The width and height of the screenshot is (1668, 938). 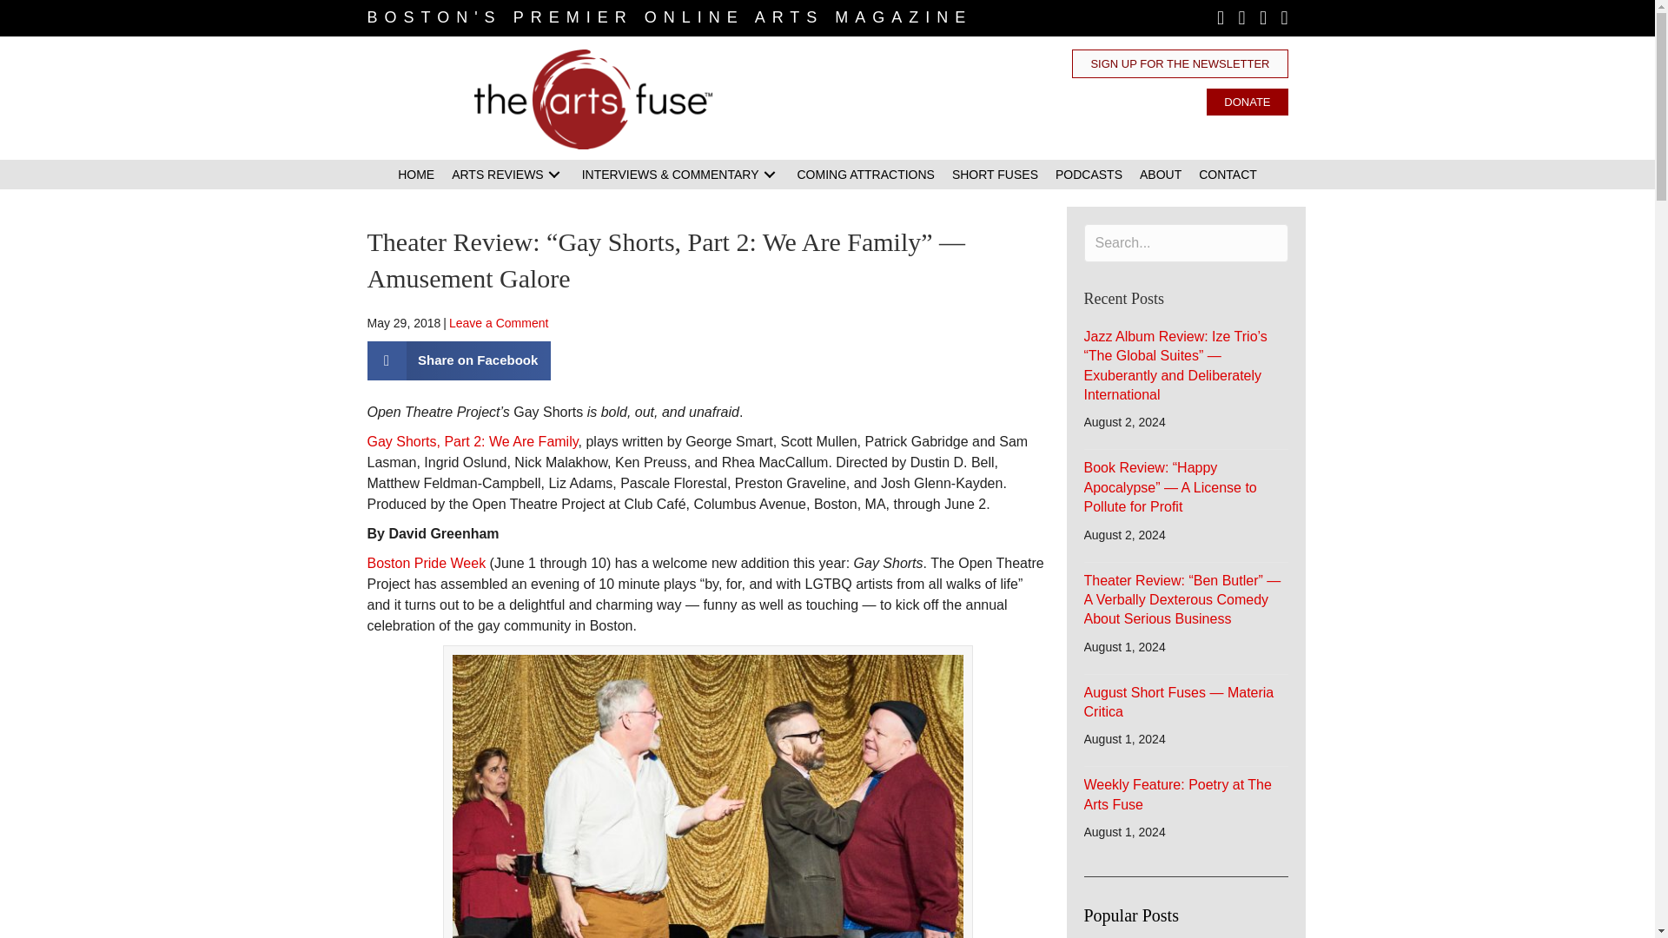 I want to click on Leave a Comment, so click(x=499, y=323).